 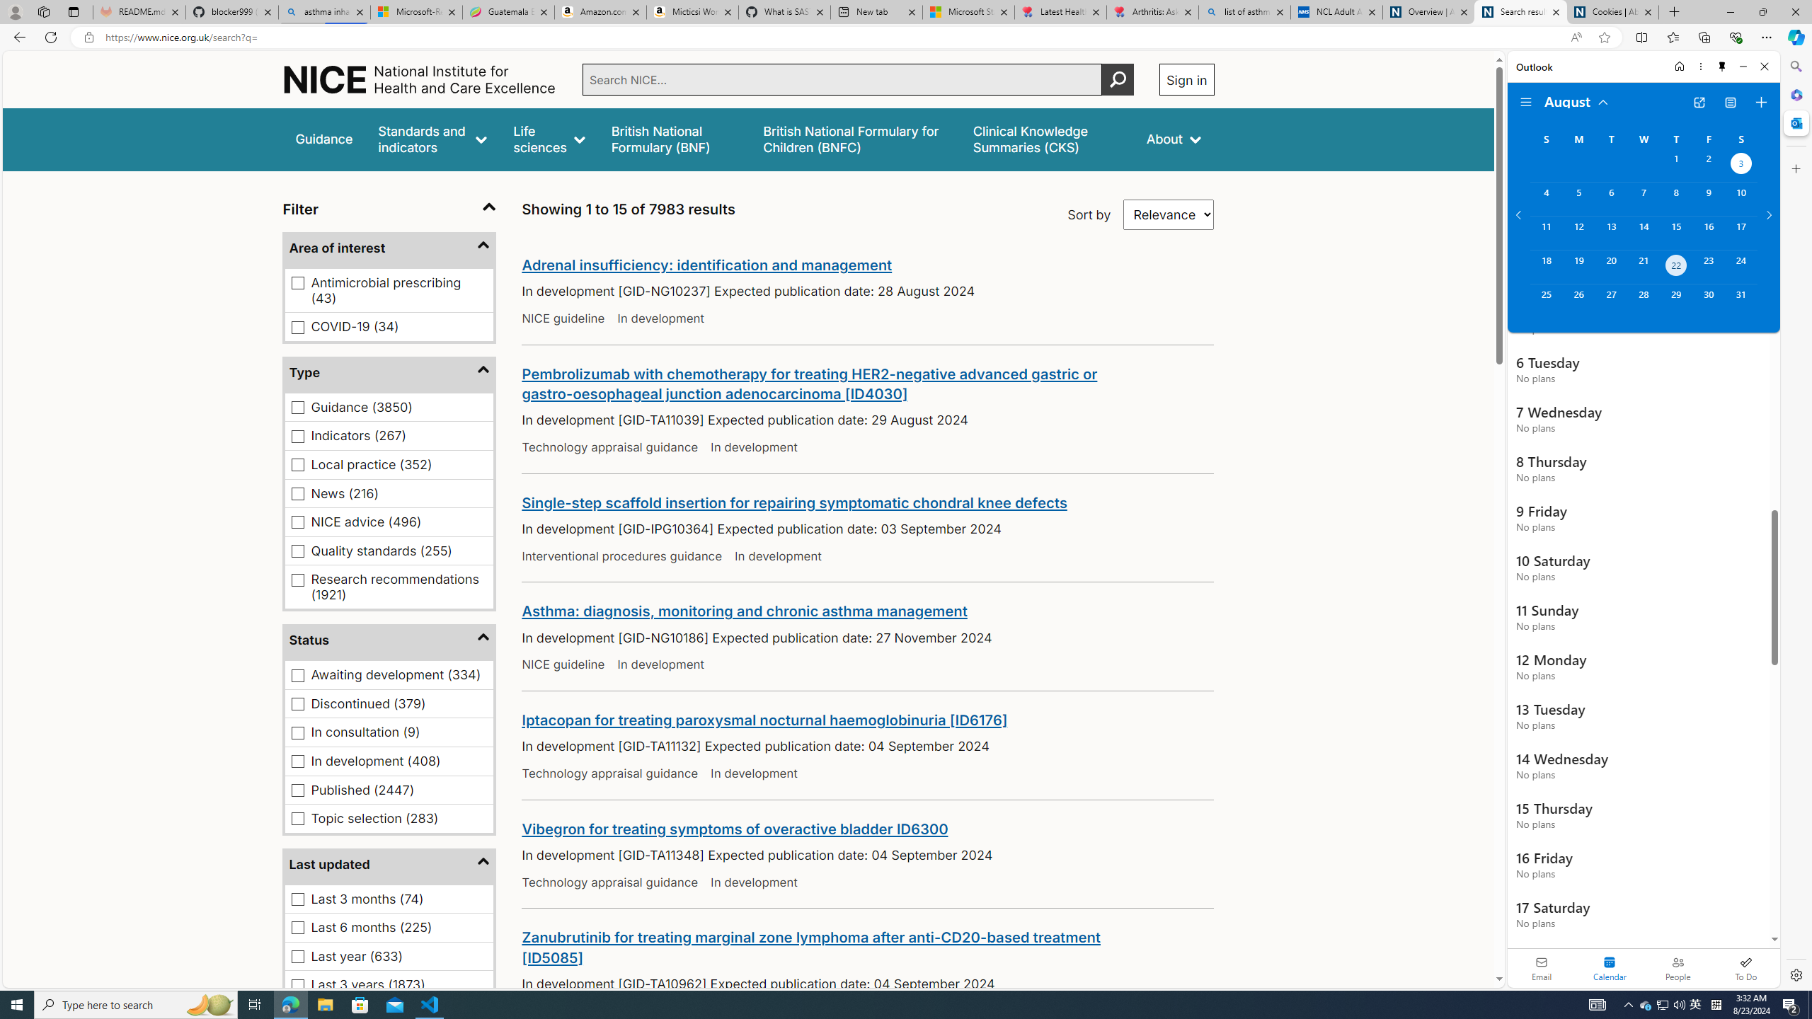 I want to click on Topic selection (283), so click(x=298, y=818).